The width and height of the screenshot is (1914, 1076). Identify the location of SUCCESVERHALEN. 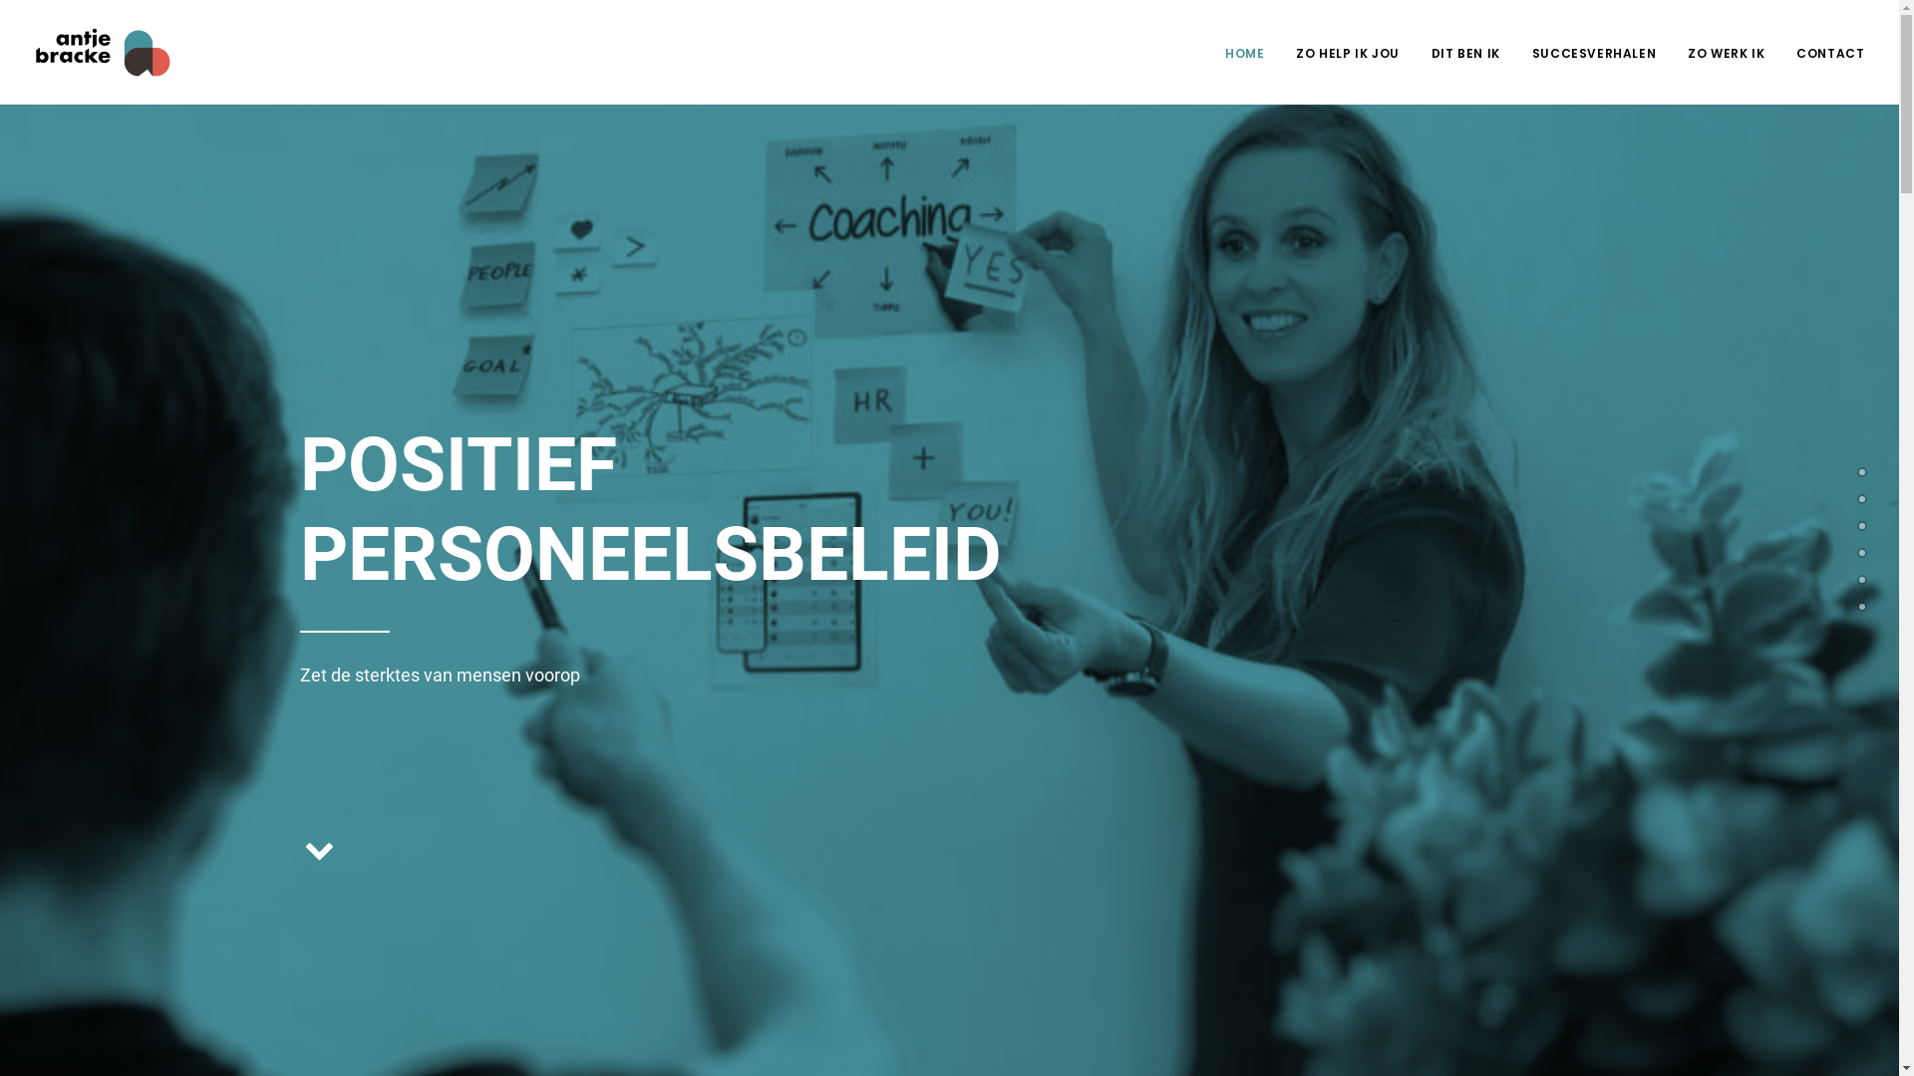
(1594, 52).